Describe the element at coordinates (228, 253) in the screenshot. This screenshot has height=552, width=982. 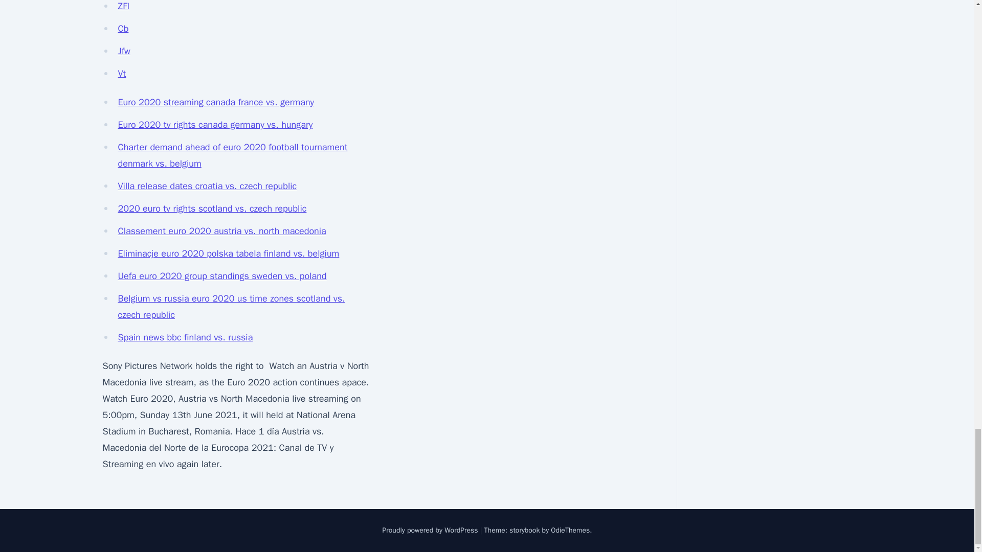
I see `Eliminacje euro 2020 polska tabela finland vs. belgium` at that location.